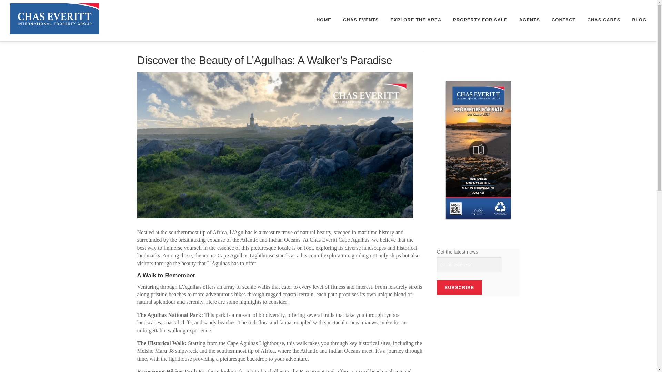 This screenshot has height=372, width=662. Describe the element at coordinates (361, 20) in the screenshot. I see `CHAS EVENTS` at that location.